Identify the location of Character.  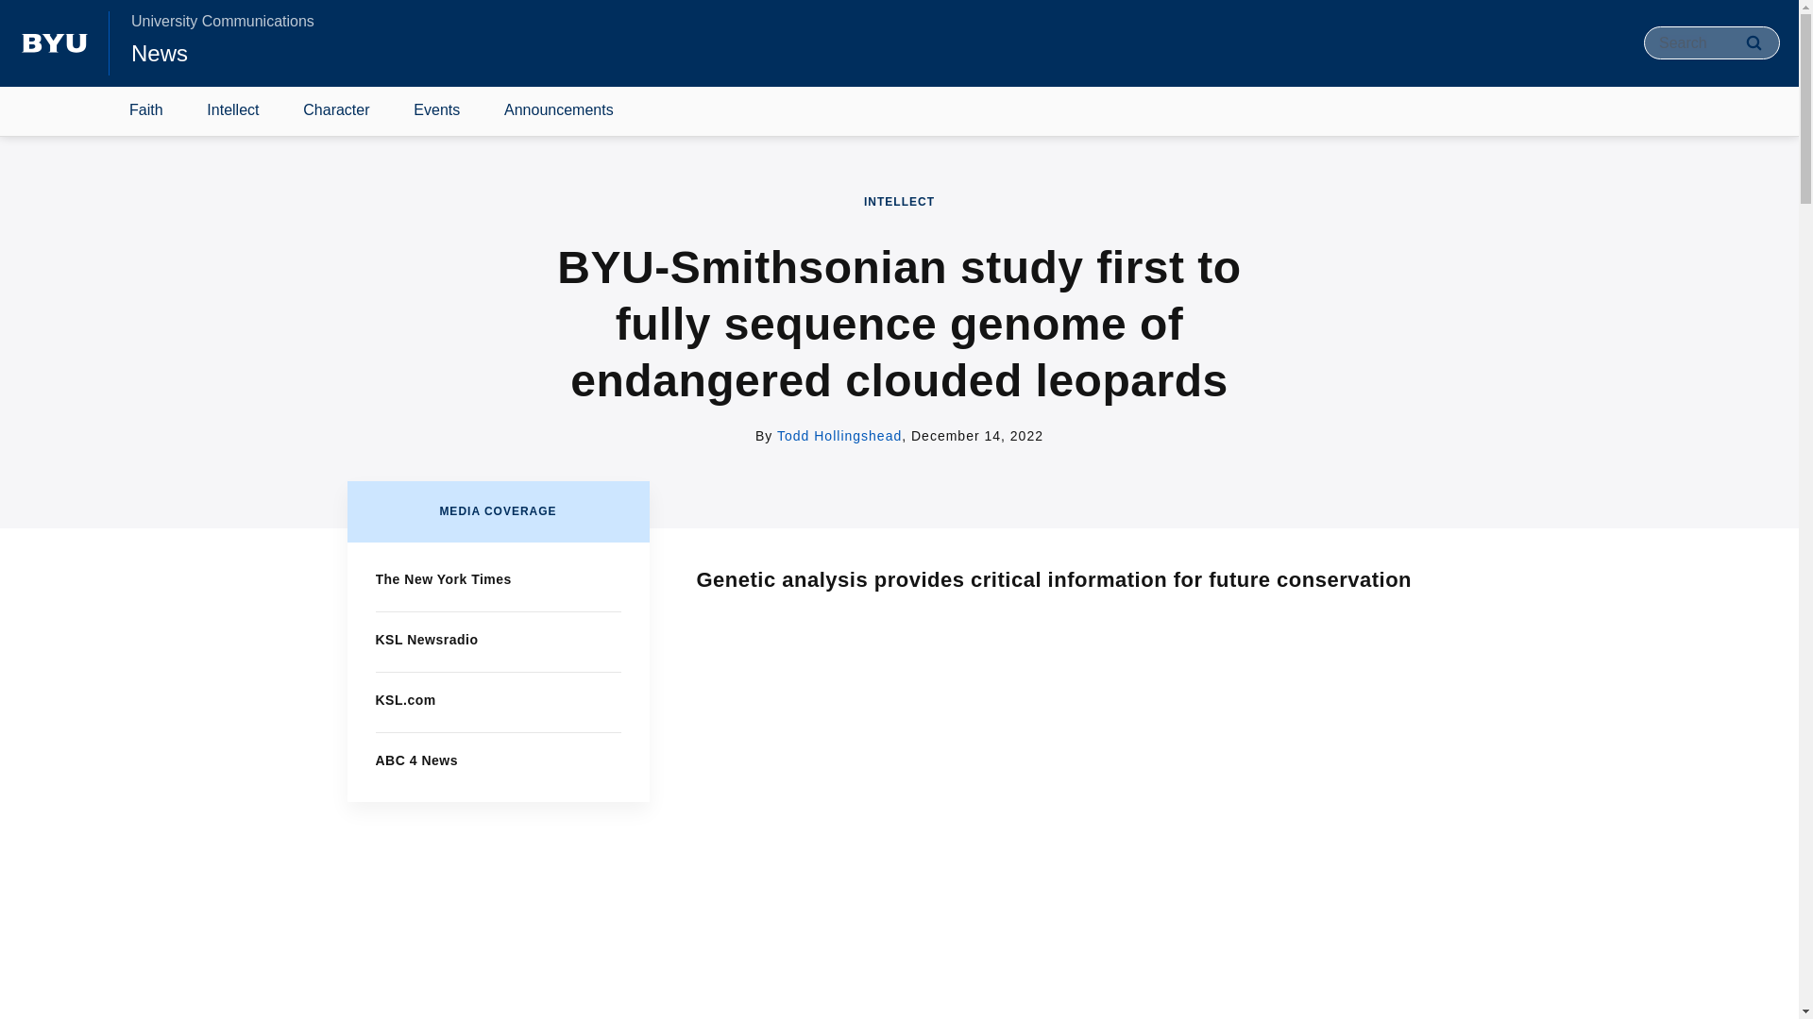
(336, 111).